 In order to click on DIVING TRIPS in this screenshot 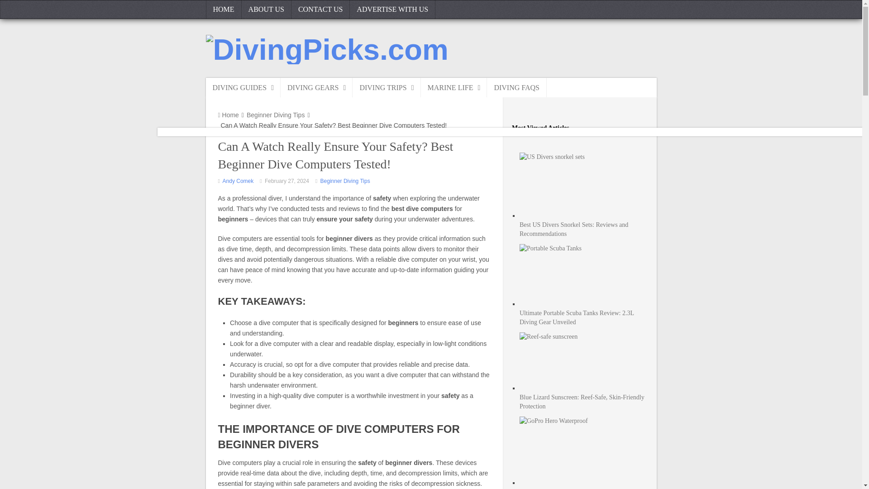, I will do `click(387, 87)`.